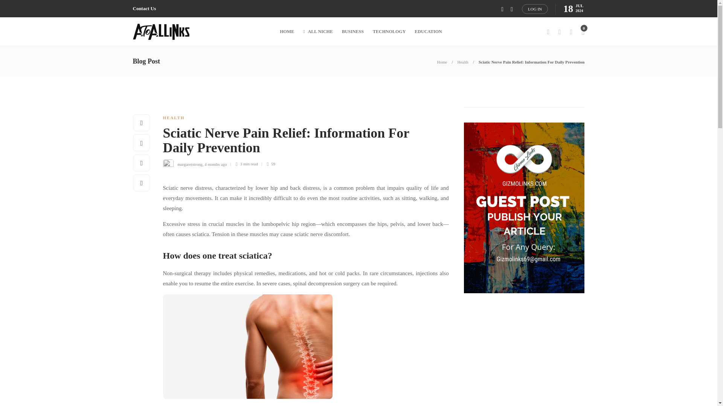 Image resolution: width=723 pixels, height=406 pixels. I want to click on ALL NICHE, so click(318, 32).